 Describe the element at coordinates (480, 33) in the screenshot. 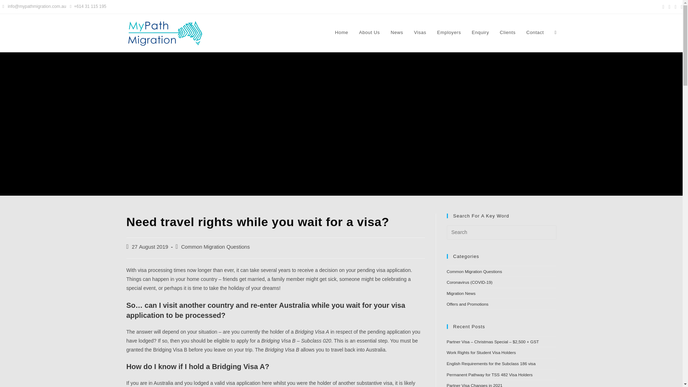

I see `Enquiry` at that location.